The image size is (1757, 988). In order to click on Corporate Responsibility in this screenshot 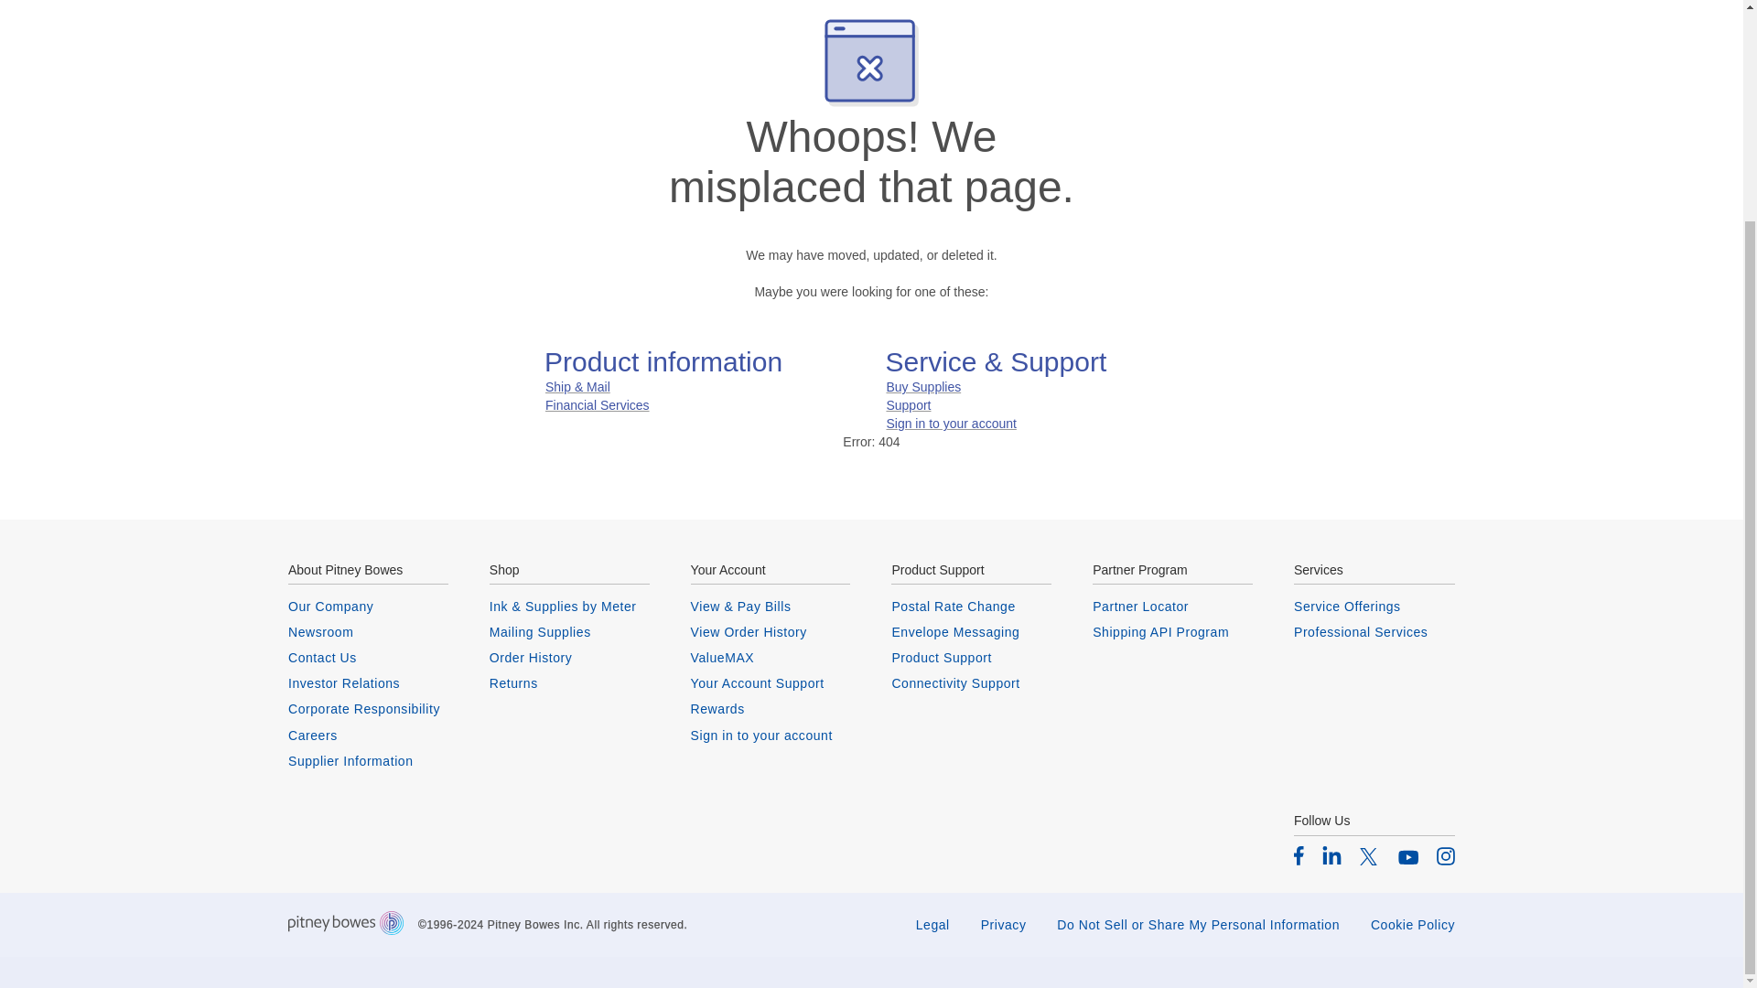, I will do `click(368, 708)`.